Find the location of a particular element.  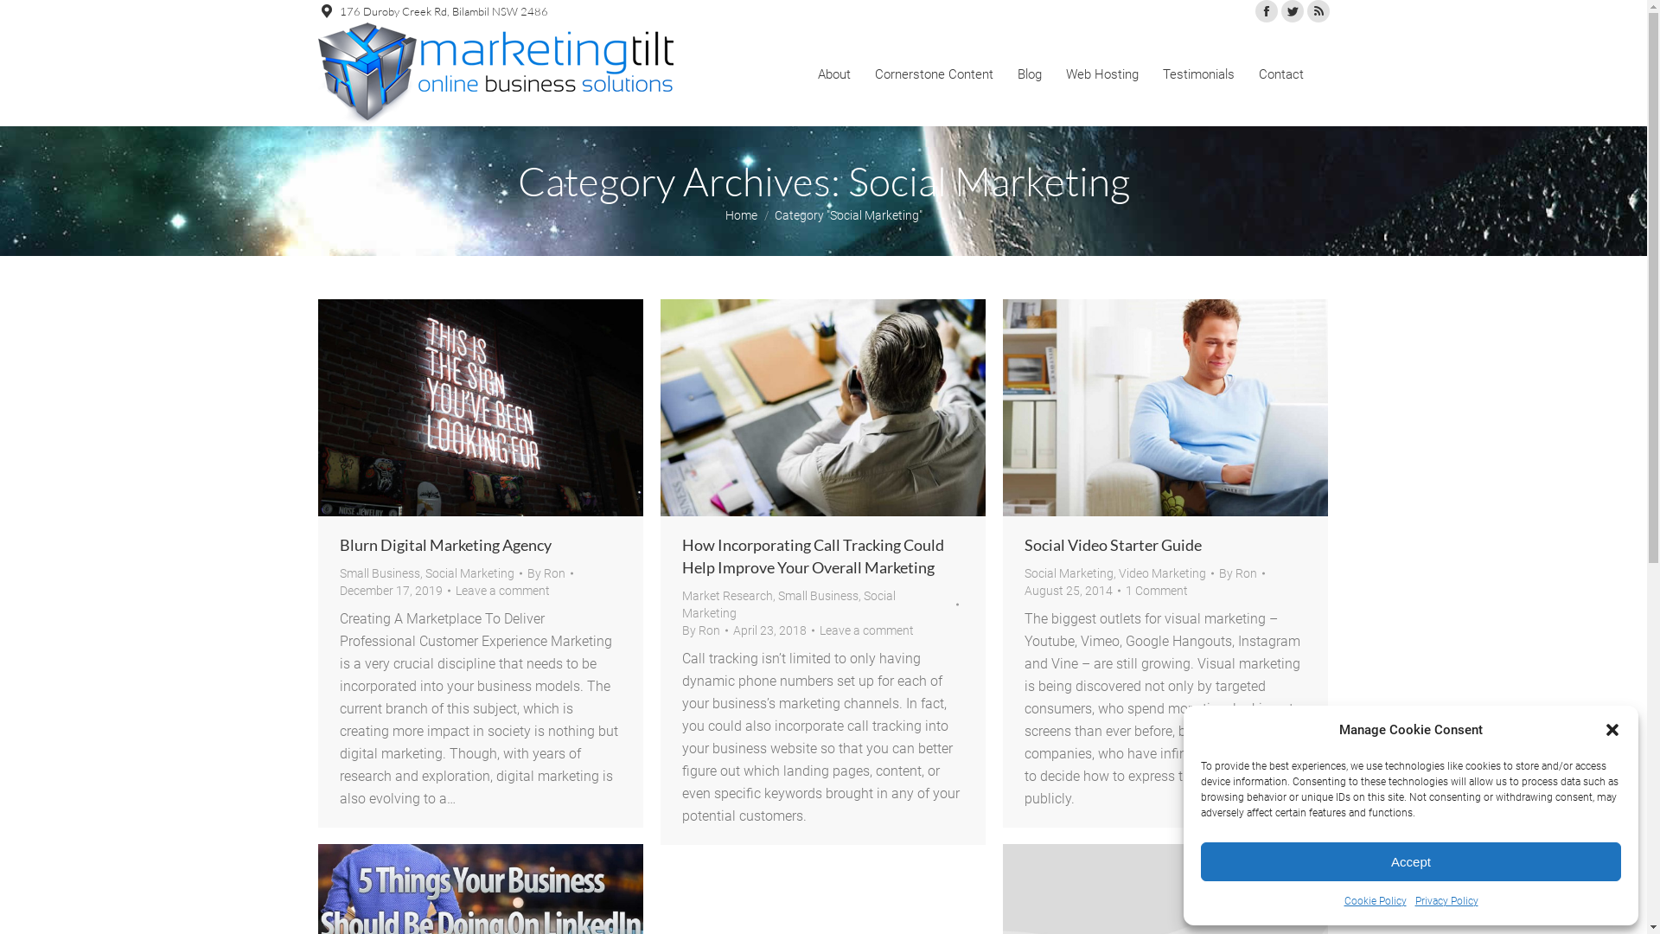

Social Marketing is located at coordinates (788, 605).